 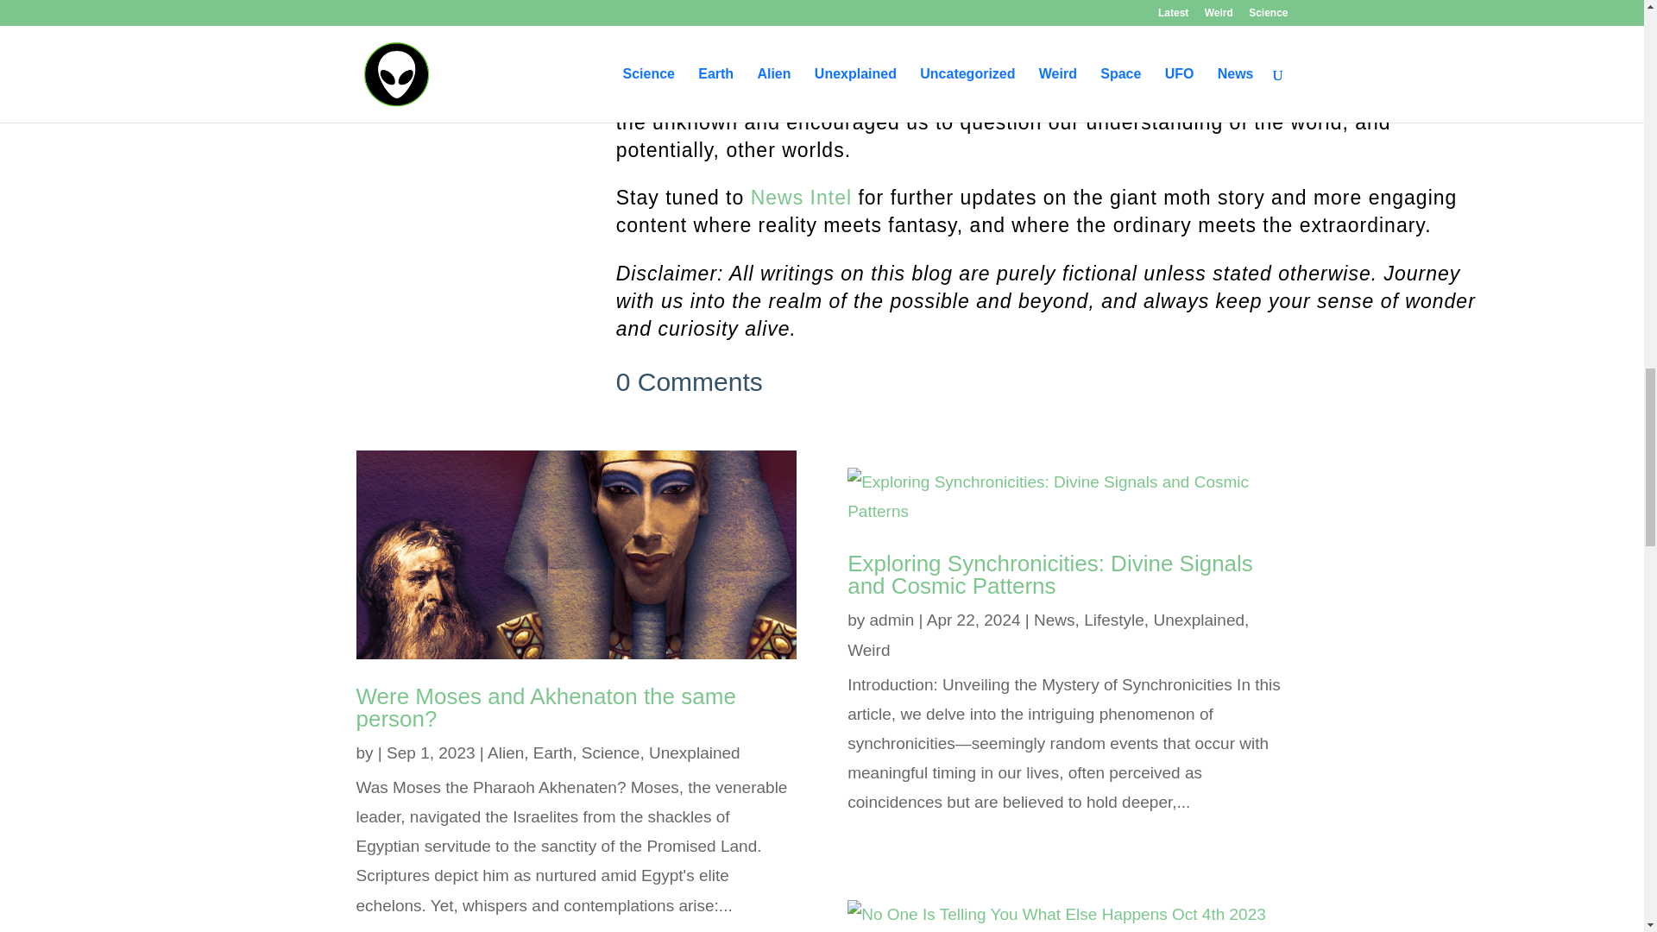 What do you see at coordinates (545, 707) in the screenshot?
I see `Were Moses and Akhenaton the same person?` at bounding box center [545, 707].